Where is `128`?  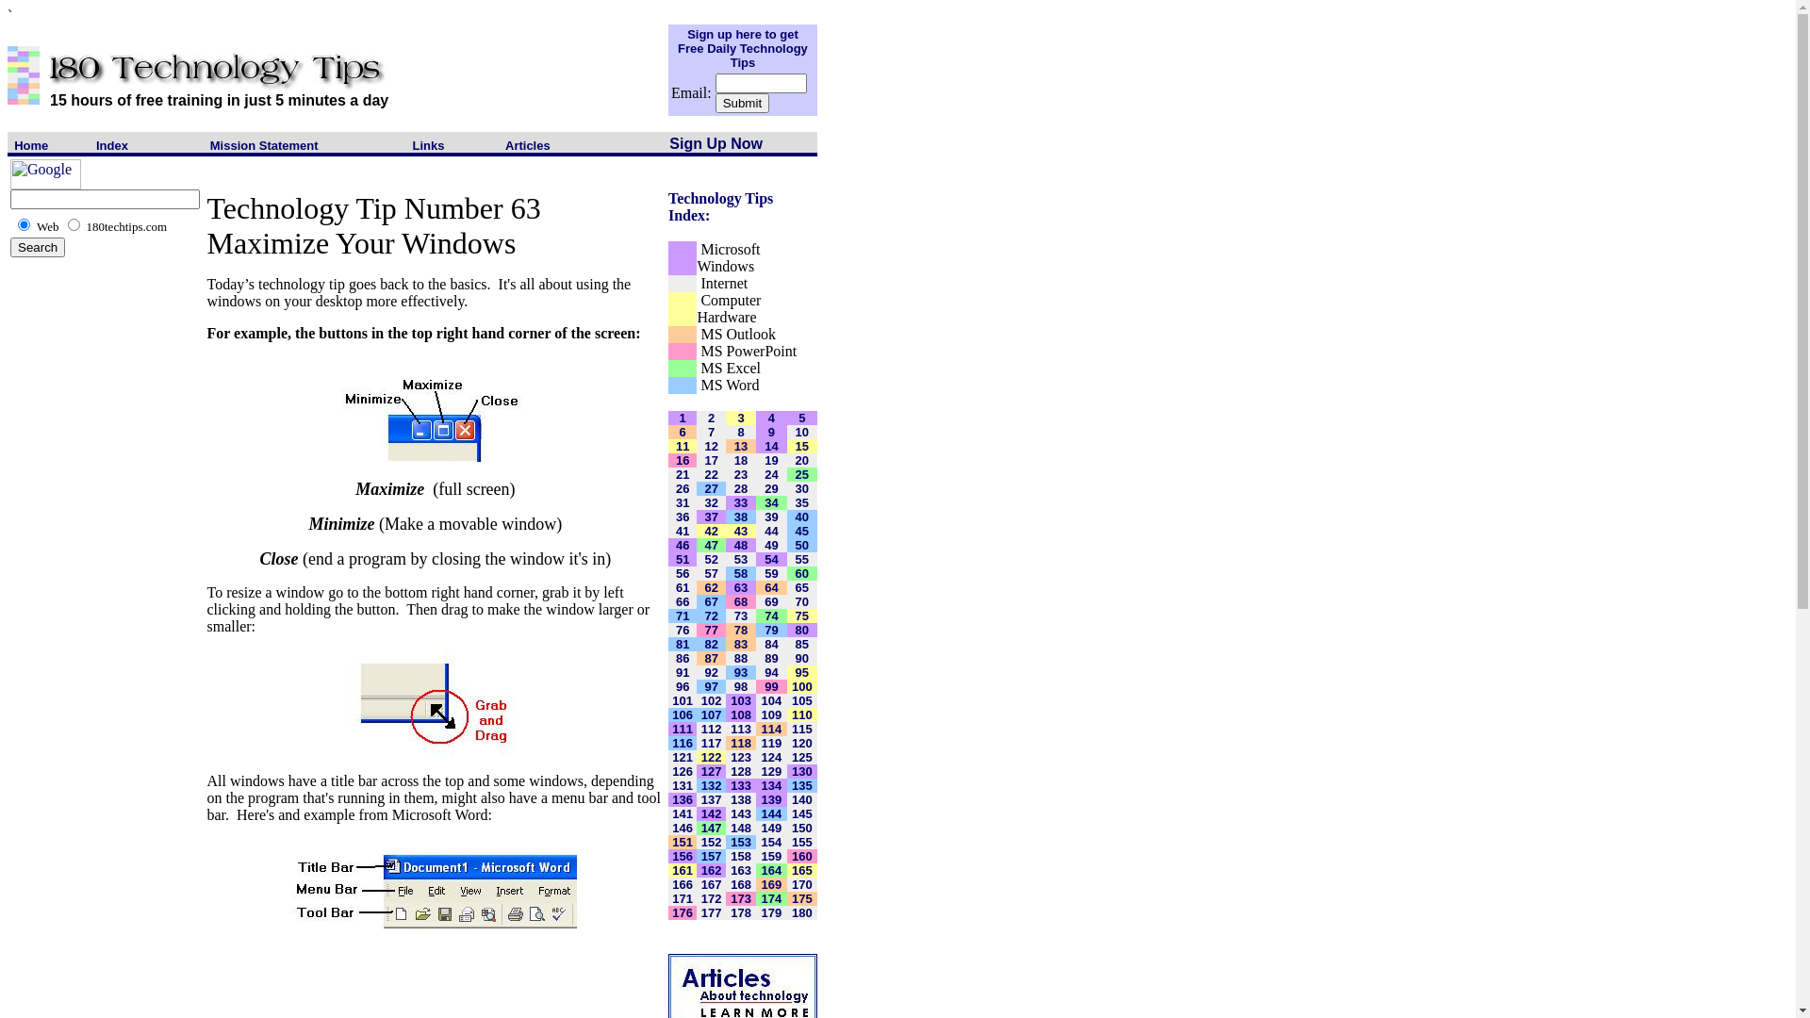
128 is located at coordinates (741, 771).